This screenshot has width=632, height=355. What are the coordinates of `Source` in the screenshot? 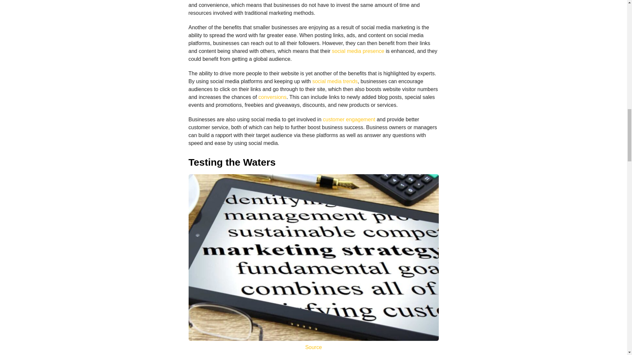 It's located at (313, 347).